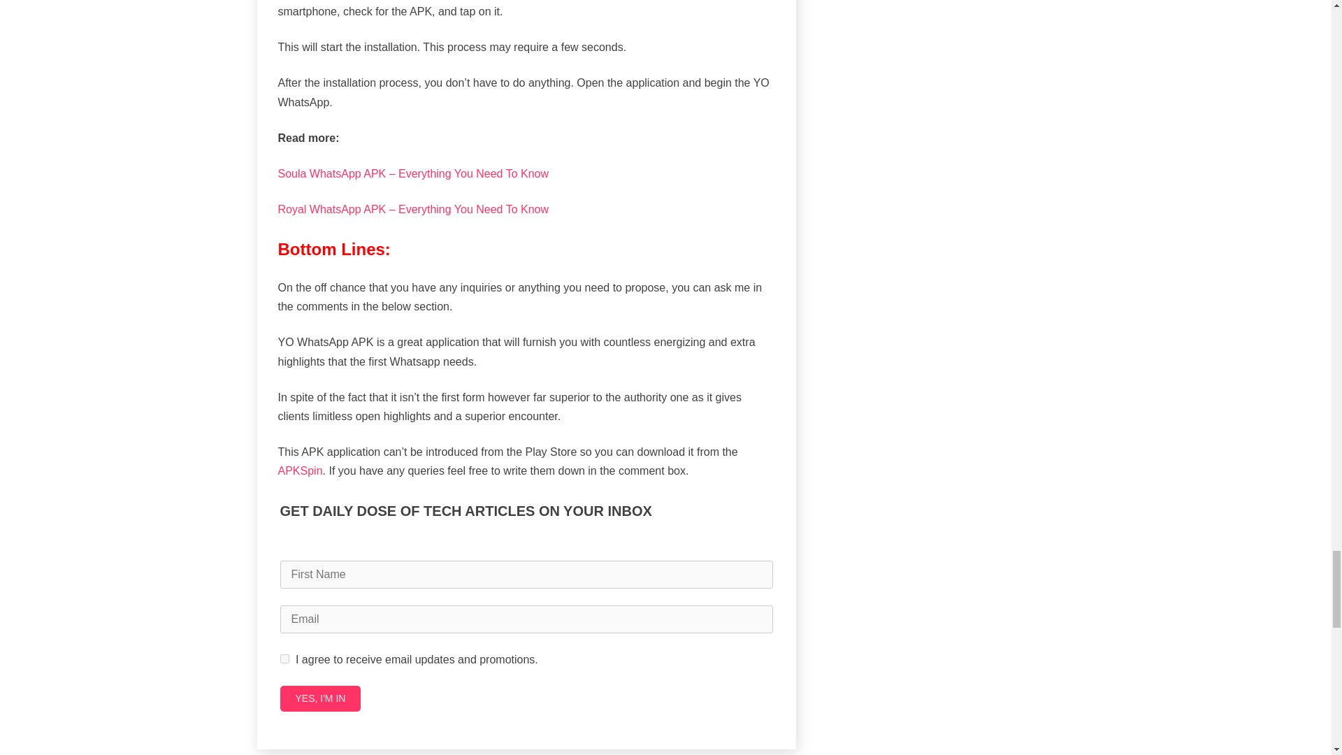 The image size is (1342, 755). I want to click on APKSpin, so click(301, 470).